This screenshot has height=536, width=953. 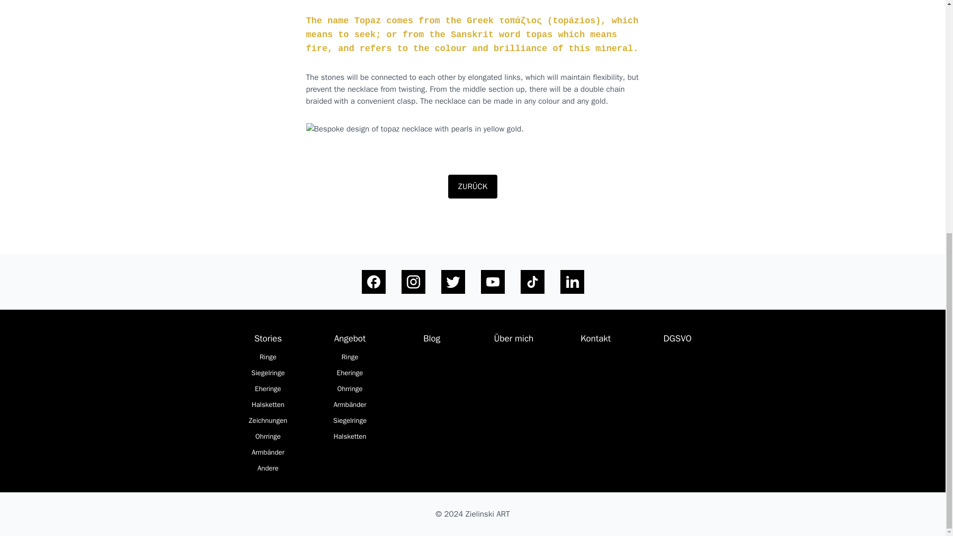 I want to click on Siegelringe, so click(x=268, y=373).